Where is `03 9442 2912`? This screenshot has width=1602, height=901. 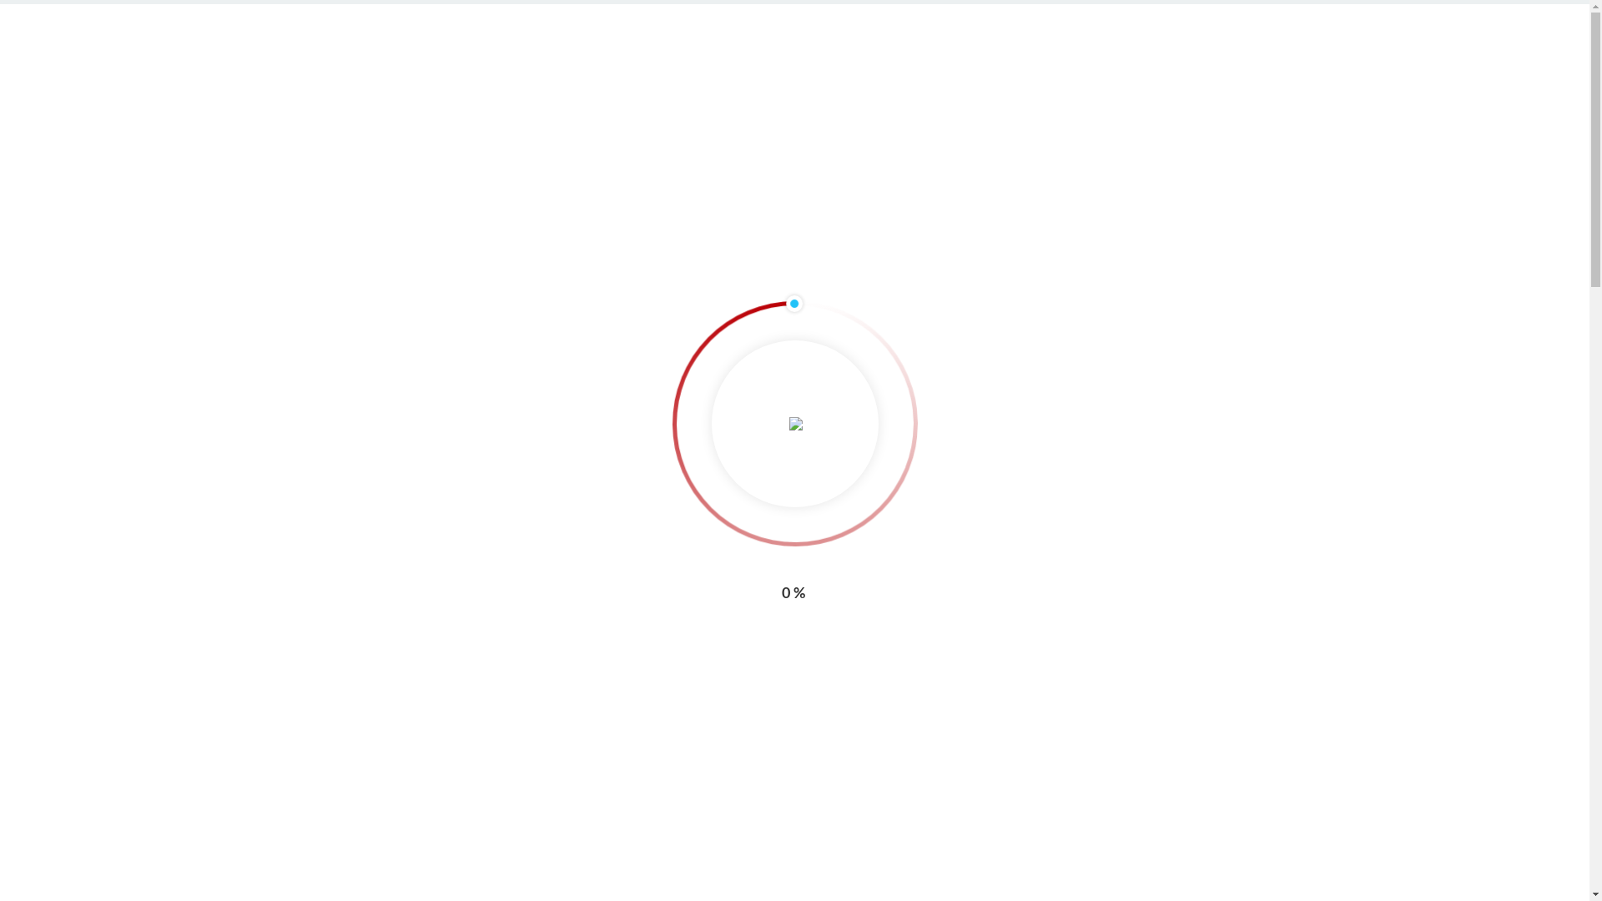 03 9442 2912 is located at coordinates (1120, 18).